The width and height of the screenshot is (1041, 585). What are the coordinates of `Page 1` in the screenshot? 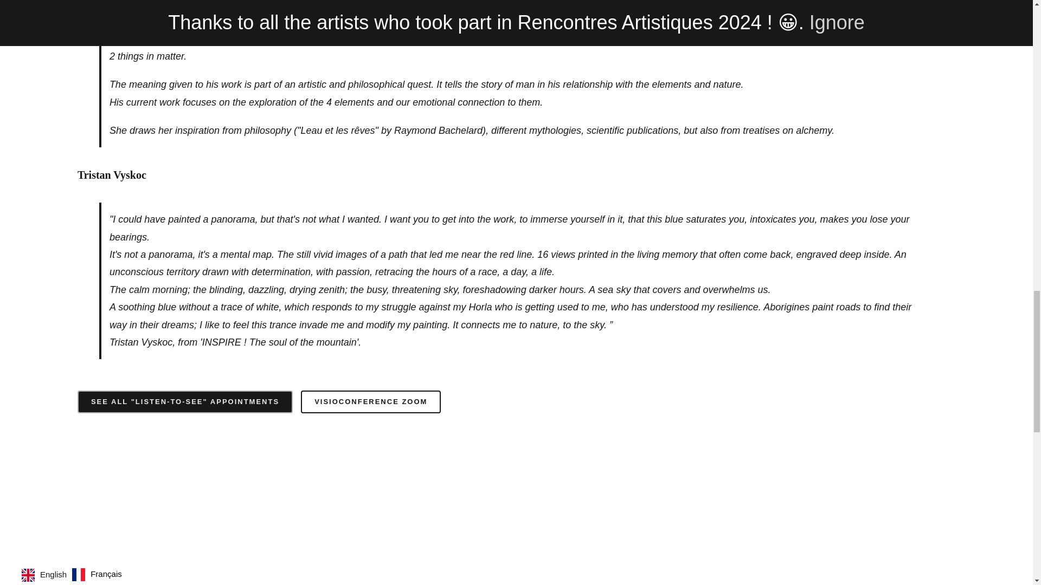 It's located at (516, 174).